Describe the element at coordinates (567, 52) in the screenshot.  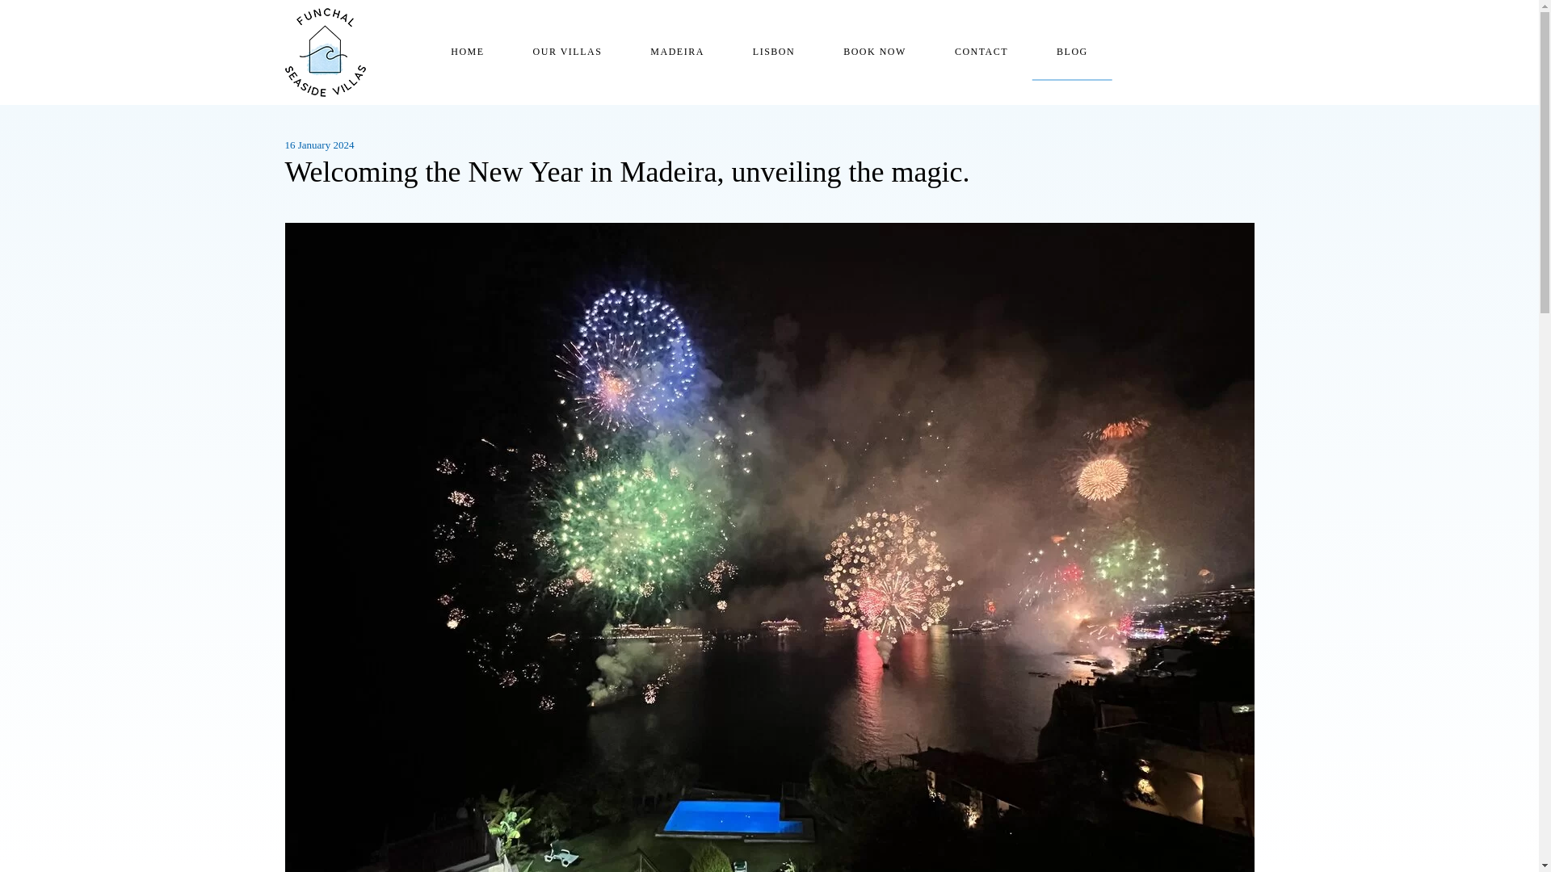
I see `OUR VILLAS` at that location.